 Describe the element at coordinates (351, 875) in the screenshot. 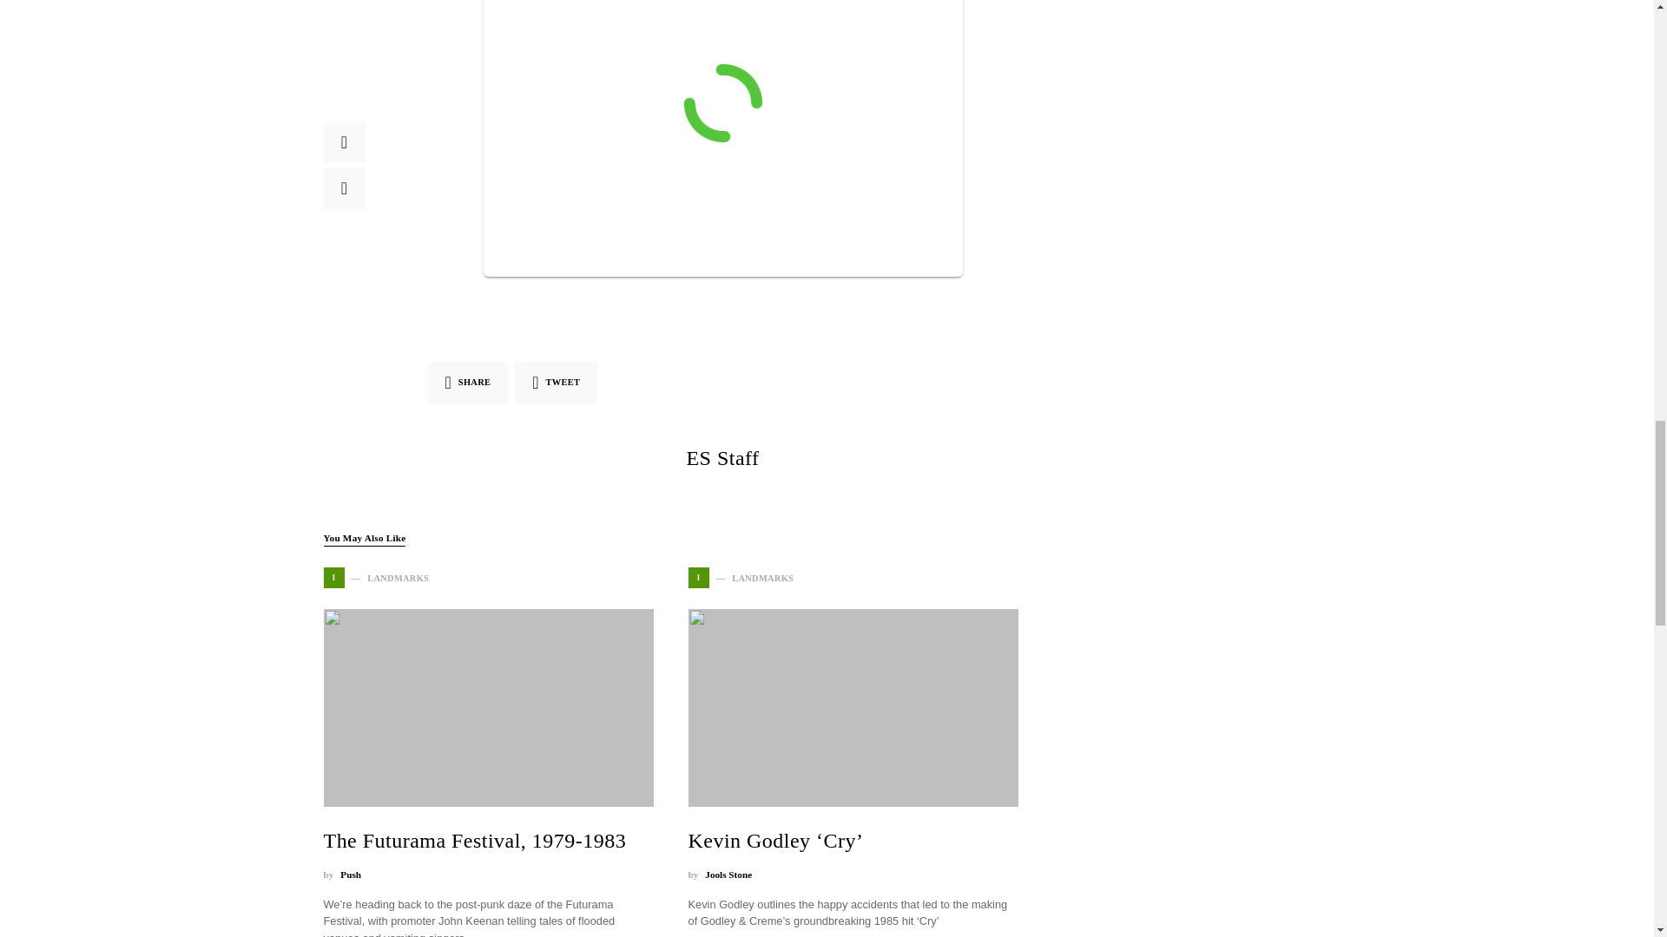

I see `View all posts by Push` at that location.